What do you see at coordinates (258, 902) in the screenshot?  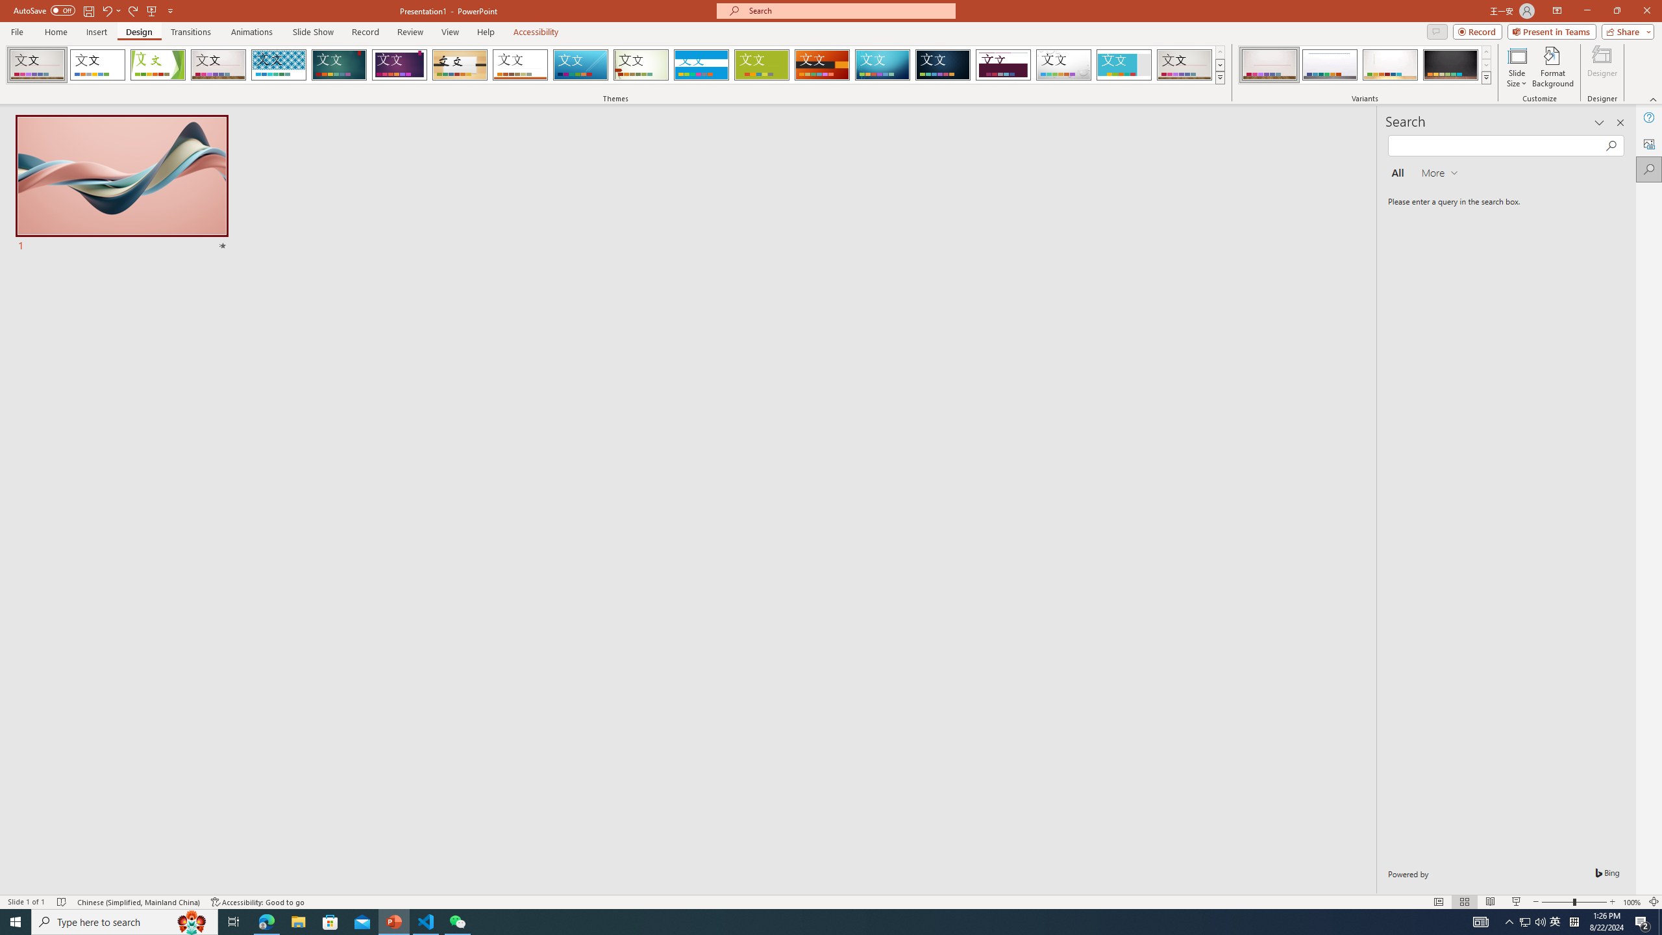 I see `Accessibility Checker Accessibility: Good to go` at bounding box center [258, 902].